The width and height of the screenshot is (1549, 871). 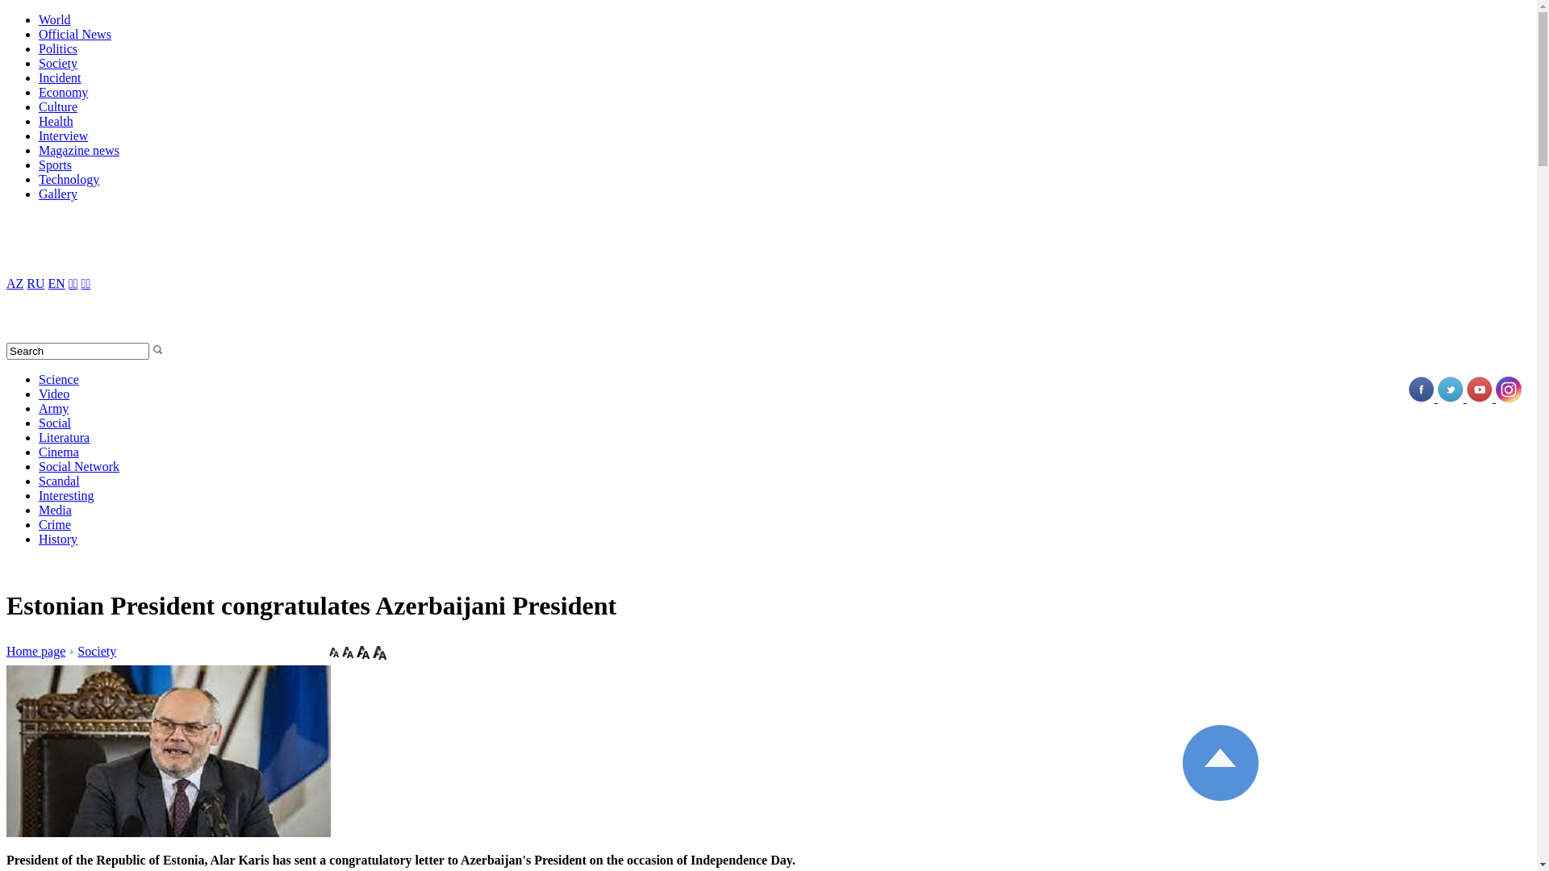 I want to click on History, so click(x=58, y=539).